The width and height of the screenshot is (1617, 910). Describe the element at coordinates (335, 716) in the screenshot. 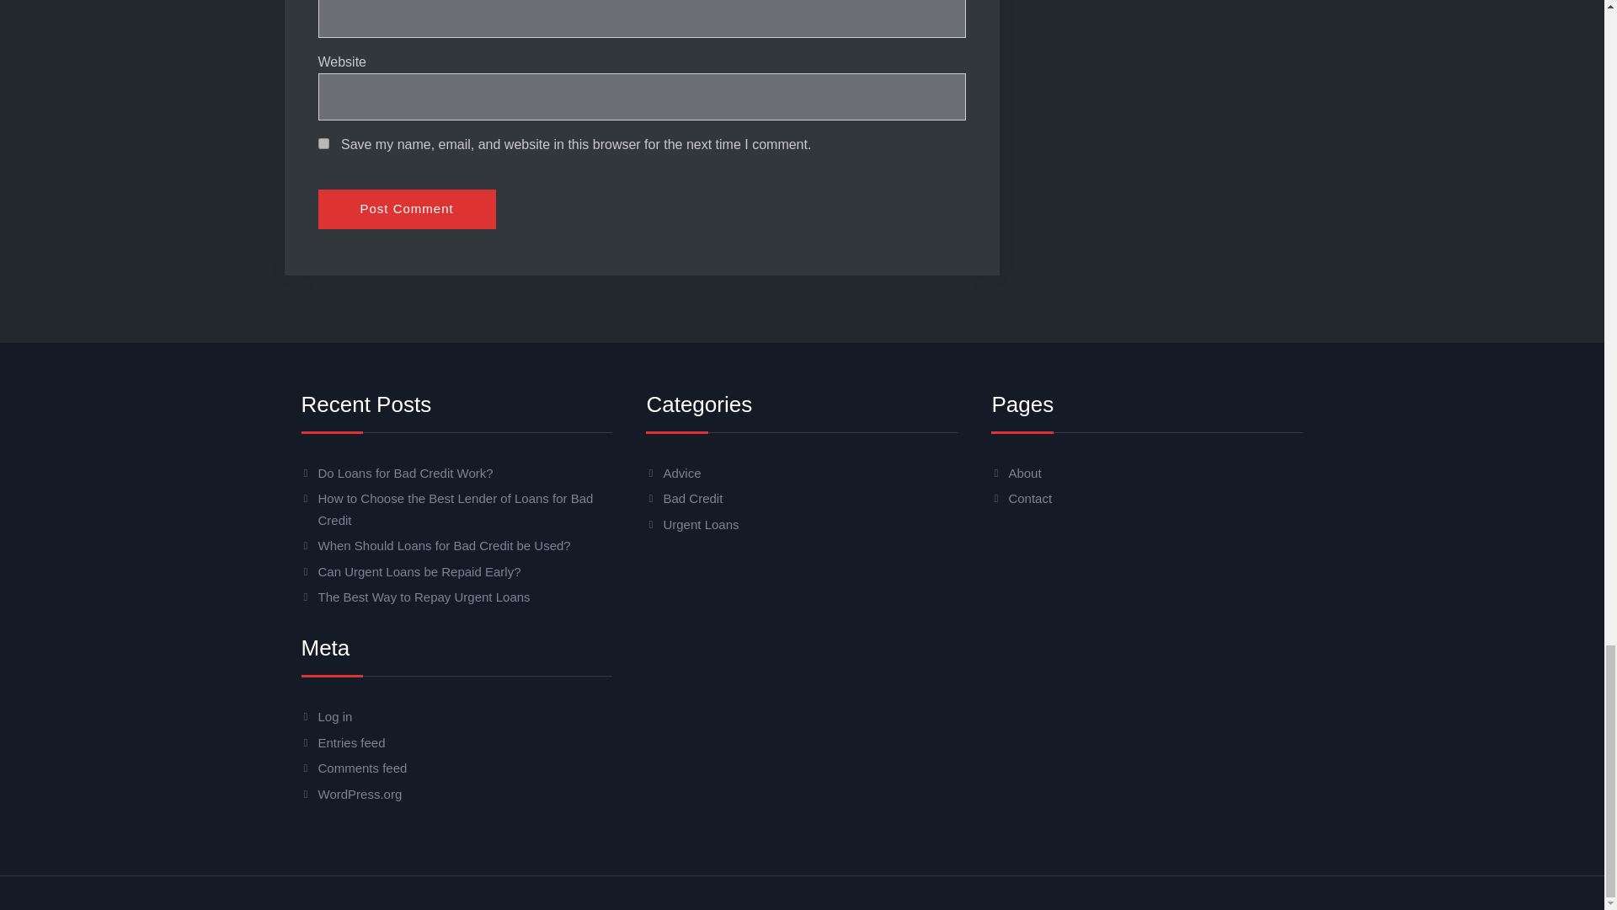

I see `Log in` at that location.